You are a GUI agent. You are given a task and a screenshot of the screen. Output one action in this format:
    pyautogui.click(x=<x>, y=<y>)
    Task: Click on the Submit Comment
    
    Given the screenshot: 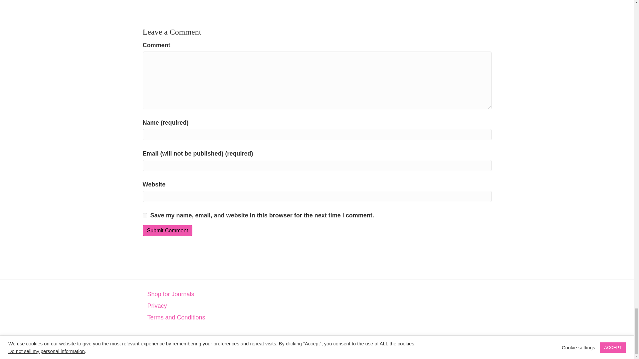 What is the action you would take?
    pyautogui.click(x=167, y=230)
    